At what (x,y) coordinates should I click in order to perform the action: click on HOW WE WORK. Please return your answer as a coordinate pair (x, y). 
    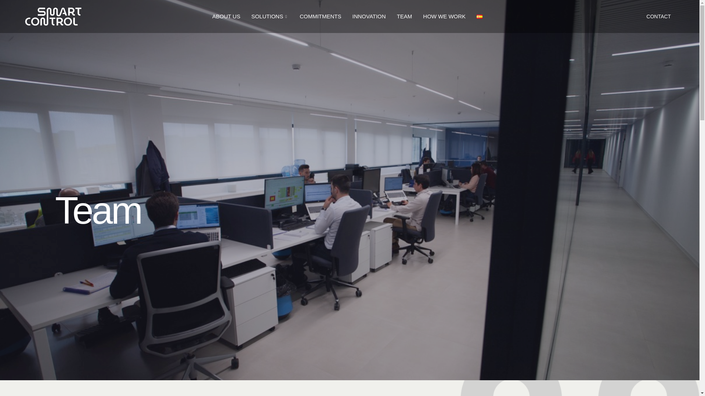
    Looking at the image, I should click on (444, 16).